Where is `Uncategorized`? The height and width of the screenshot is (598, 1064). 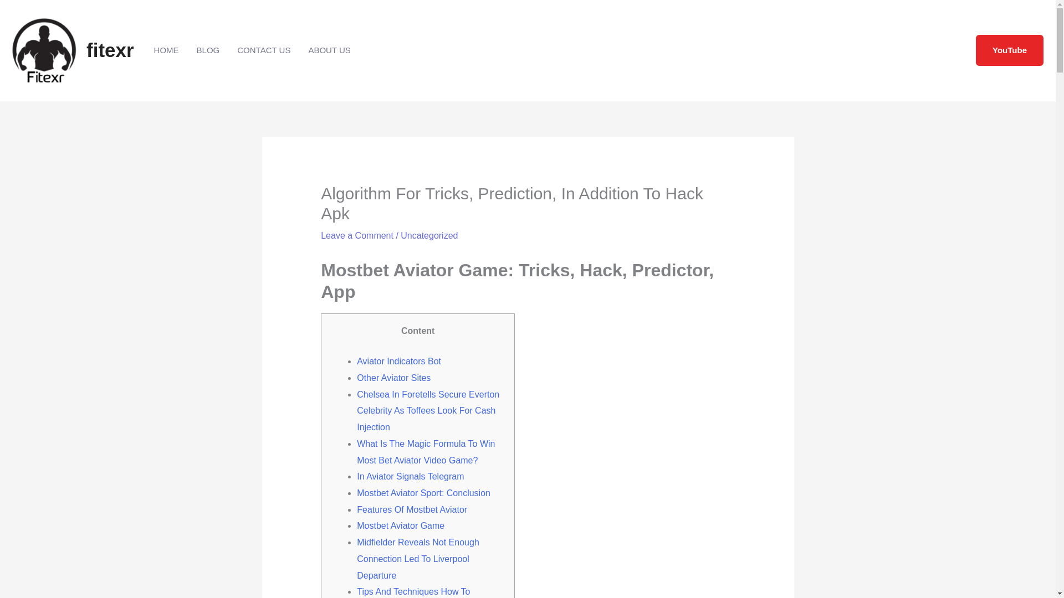 Uncategorized is located at coordinates (429, 235).